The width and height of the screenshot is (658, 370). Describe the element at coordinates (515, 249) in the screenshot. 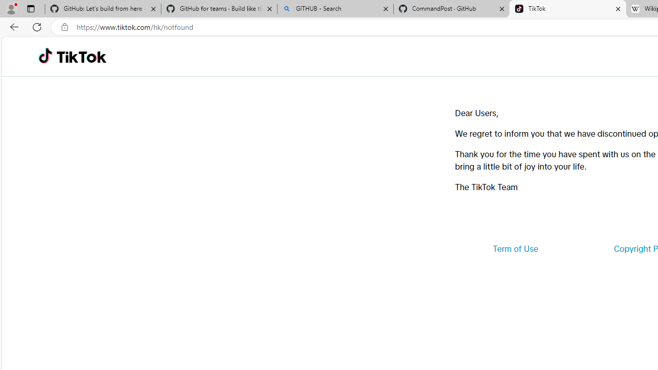

I see `Term of Use` at that location.